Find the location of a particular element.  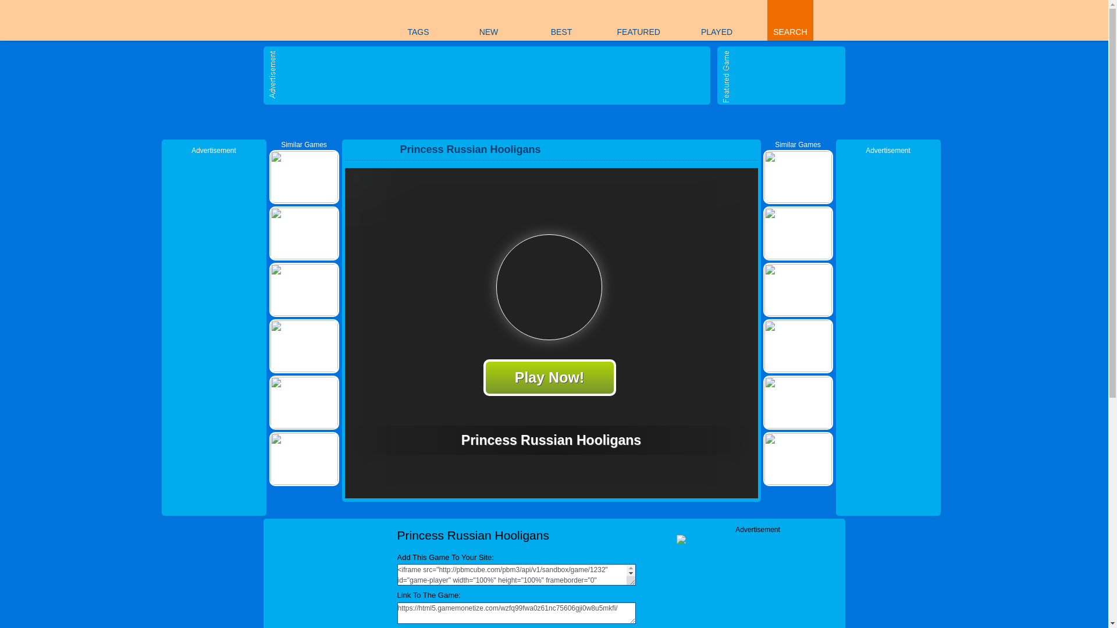

Replay this game is located at coordinates (745, 149).